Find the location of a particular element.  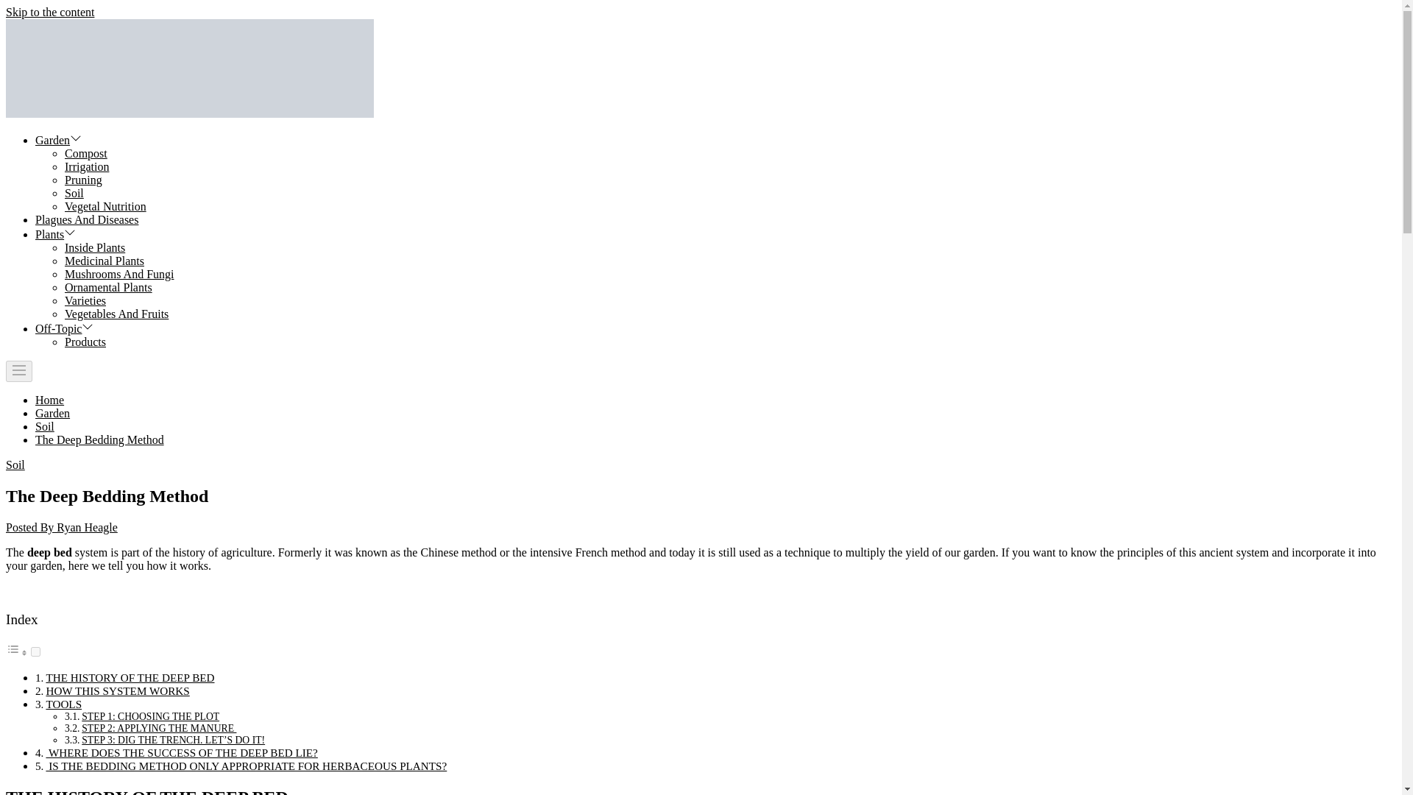

HOW THIS SYSTEM WORKS is located at coordinates (117, 690).